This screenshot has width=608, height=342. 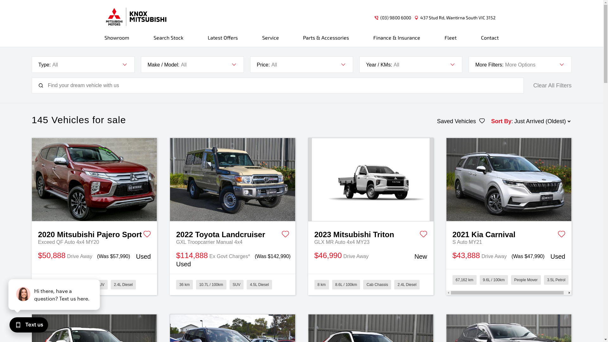 What do you see at coordinates (270, 41) in the screenshot?
I see `Service` at bounding box center [270, 41].